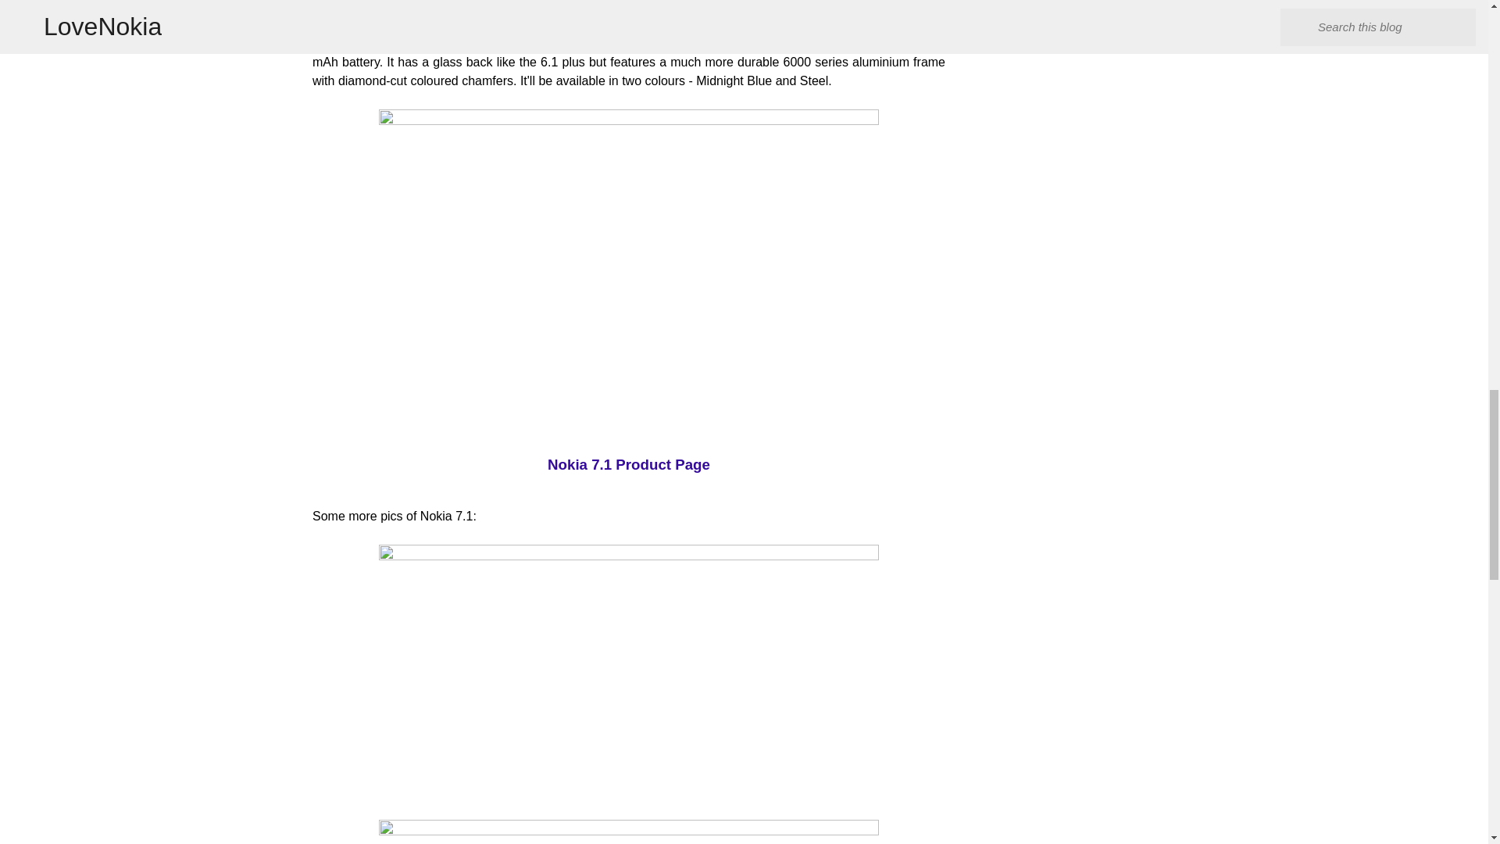  What do you see at coordinates (629, 831) in the screenshot?
I see `Nokia 7.1 PureDisplay` at bounding box center [629, 831].